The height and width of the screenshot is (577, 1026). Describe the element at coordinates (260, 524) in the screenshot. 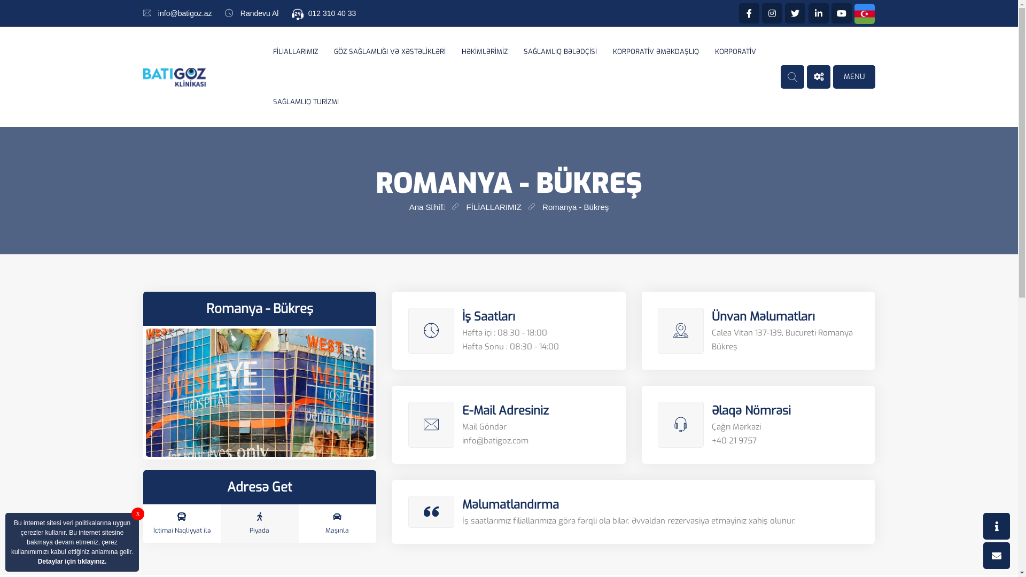

I see `Piyada` at that location.